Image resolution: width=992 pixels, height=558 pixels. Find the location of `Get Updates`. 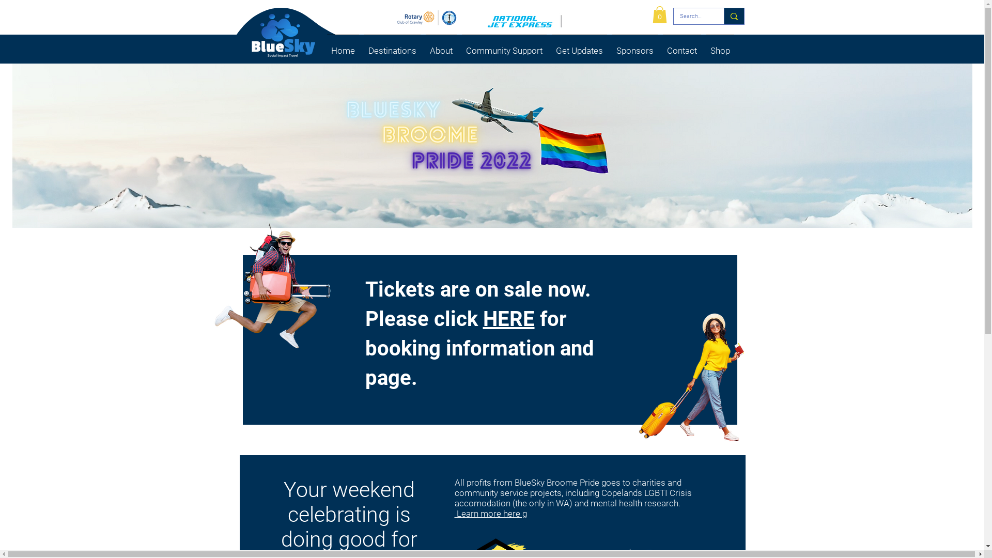

Get Updates is located at coordinates (580, 47).